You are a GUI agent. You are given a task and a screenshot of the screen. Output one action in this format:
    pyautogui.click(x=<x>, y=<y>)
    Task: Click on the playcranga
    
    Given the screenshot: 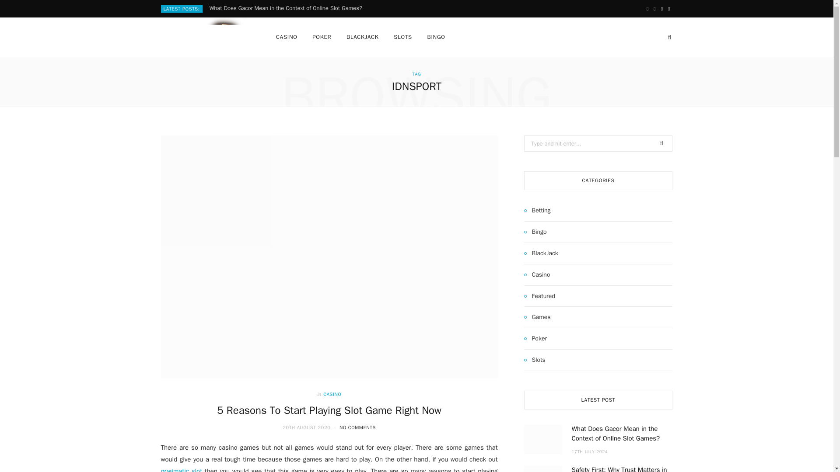 What is the action you would take?
    pyautogui.click(x=204, y=37)
    